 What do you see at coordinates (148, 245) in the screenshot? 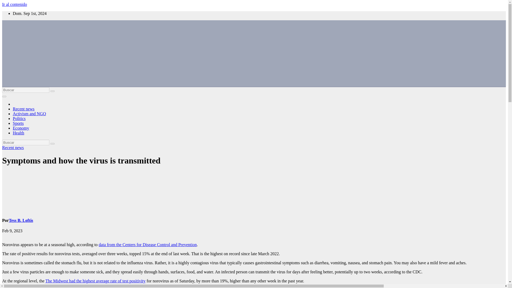
I see `data from the Centers for Disease Control and Prevention` at bounding box center [148, 245].